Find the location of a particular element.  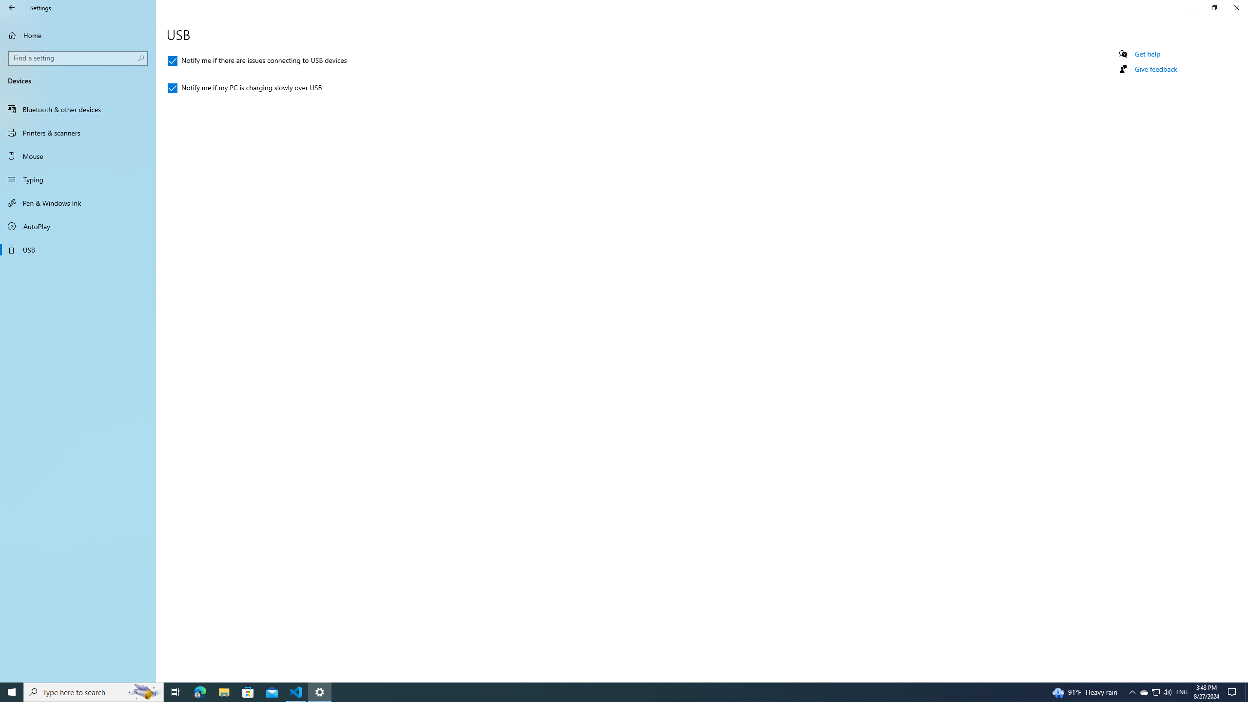

Notify me if there are issues connecting to USB devices is located at coordinates (257, 61).